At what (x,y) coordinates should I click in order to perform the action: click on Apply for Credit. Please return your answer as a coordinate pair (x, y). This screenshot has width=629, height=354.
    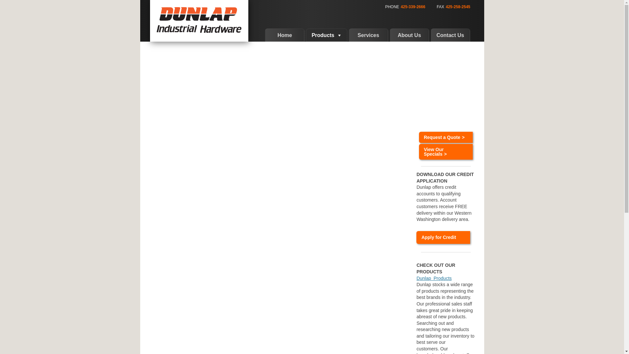
    Looking at the image, I should click on (443, 238).